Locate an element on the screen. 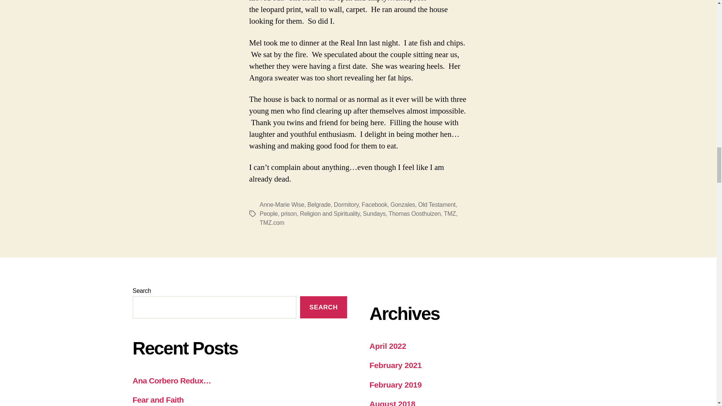 The width and height of the screenshot is (722, 406). Gonzales is located at coordinates (402, 205).